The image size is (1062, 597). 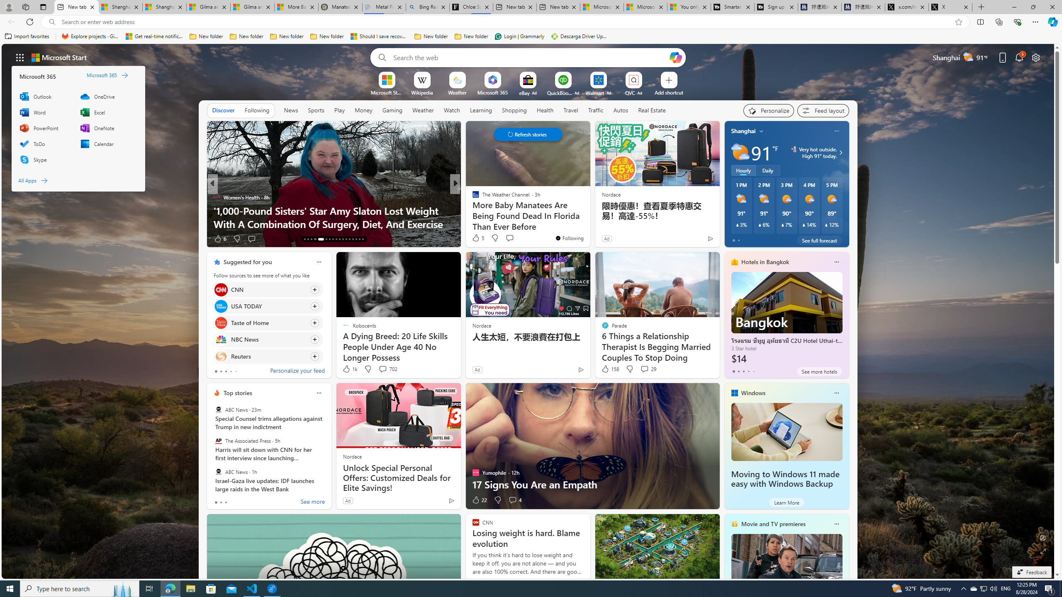 I want to click on tab-2, so click(x=226, y=502).